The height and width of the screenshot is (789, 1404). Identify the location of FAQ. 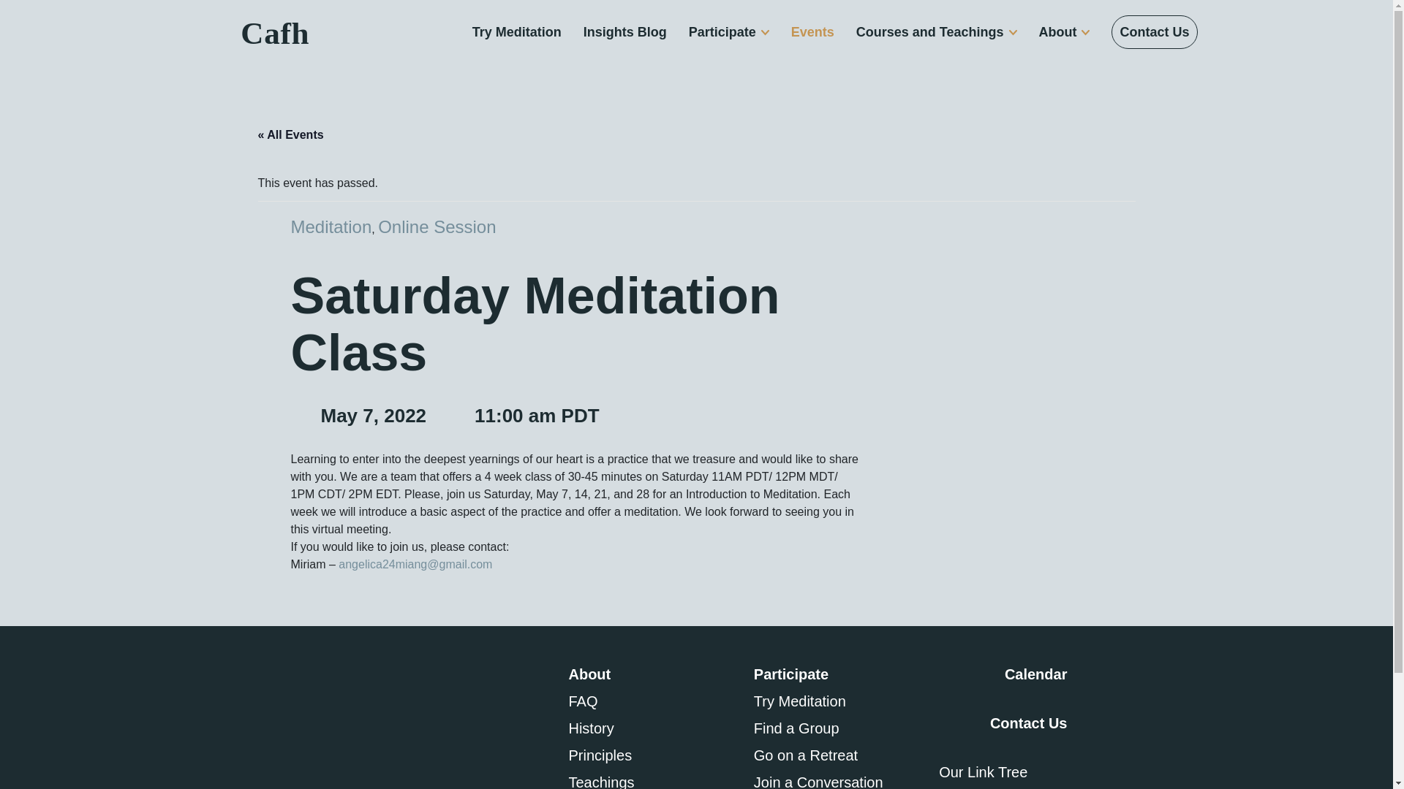
(649, 701).